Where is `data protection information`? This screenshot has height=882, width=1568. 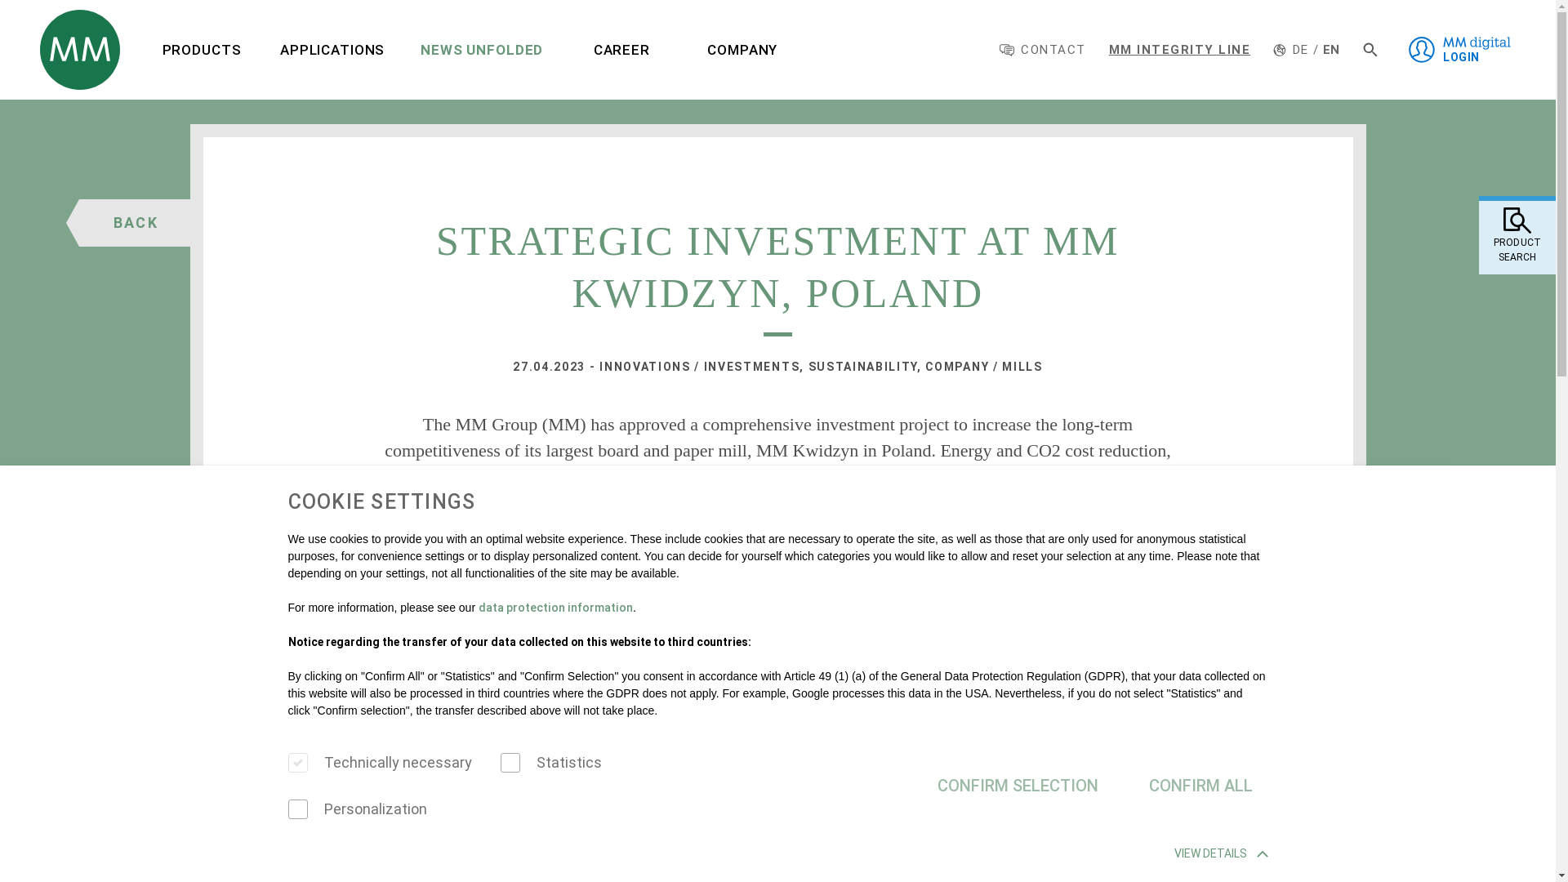
data protection information is located at coordinates (555, 607).